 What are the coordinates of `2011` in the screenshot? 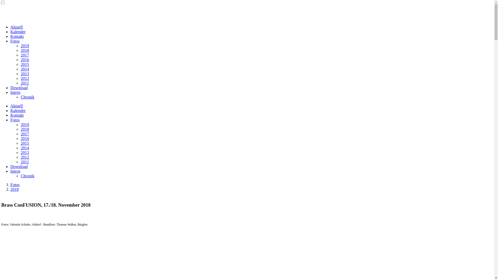 It's located at (25, 162).